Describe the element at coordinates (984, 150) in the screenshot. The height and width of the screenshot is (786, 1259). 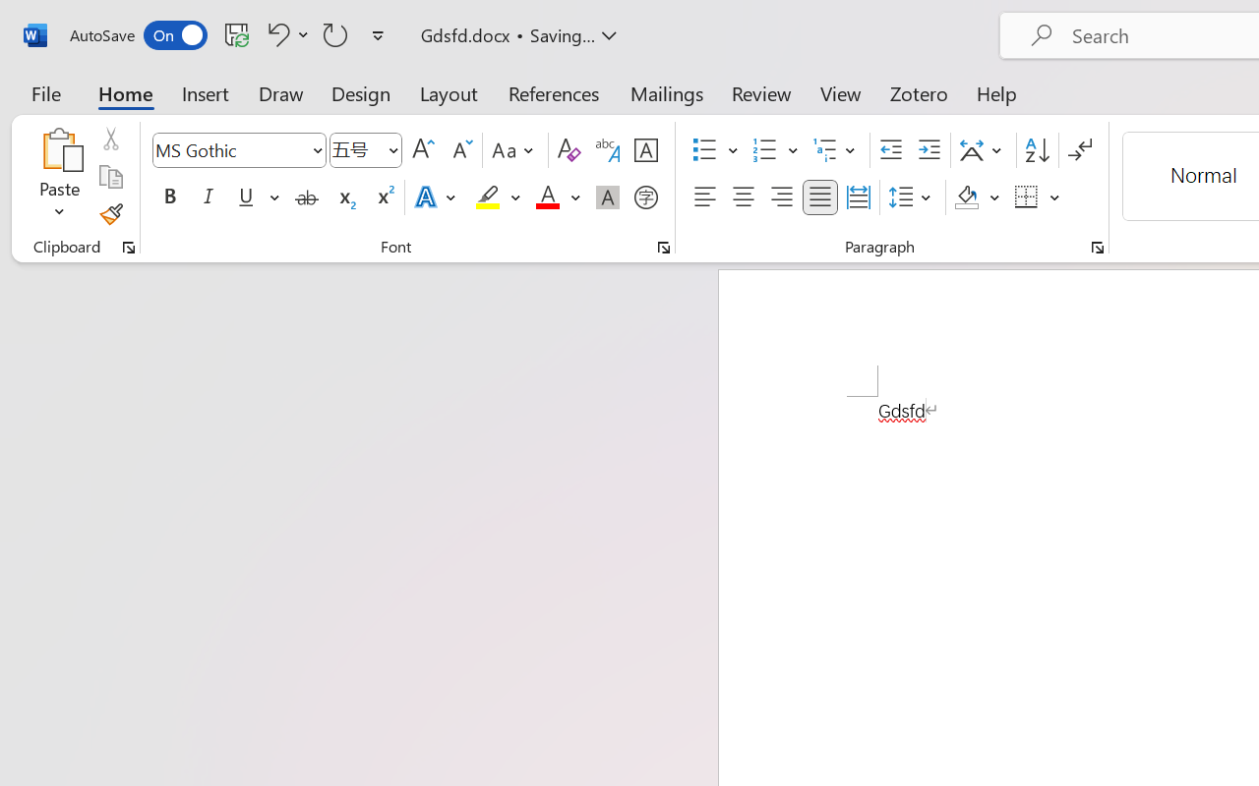
I see `Asian Layout` at that location.